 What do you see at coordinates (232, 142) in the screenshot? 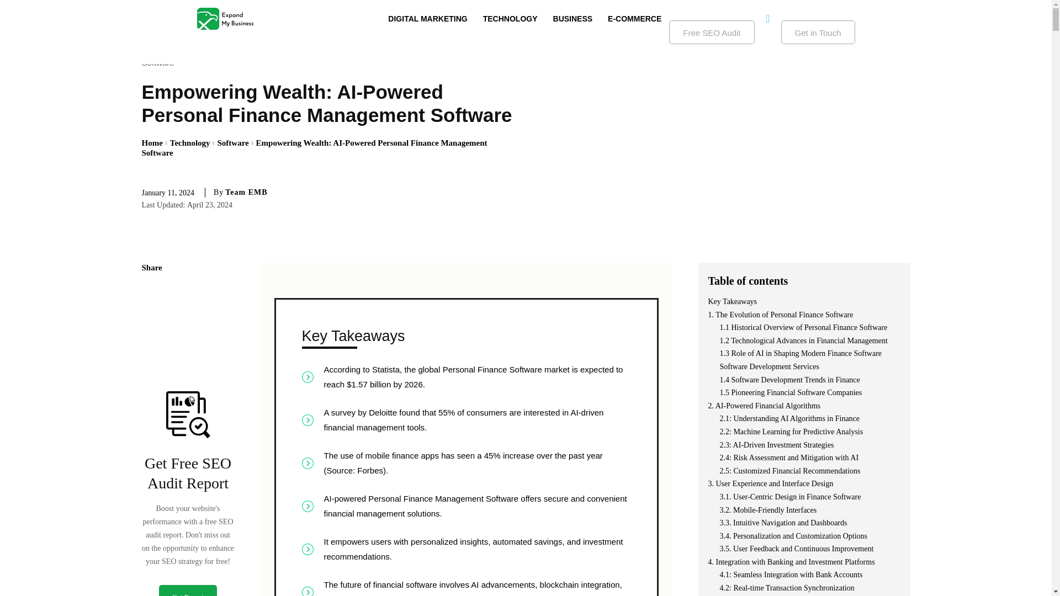
I see `Software` at bounding box center [232, 142].